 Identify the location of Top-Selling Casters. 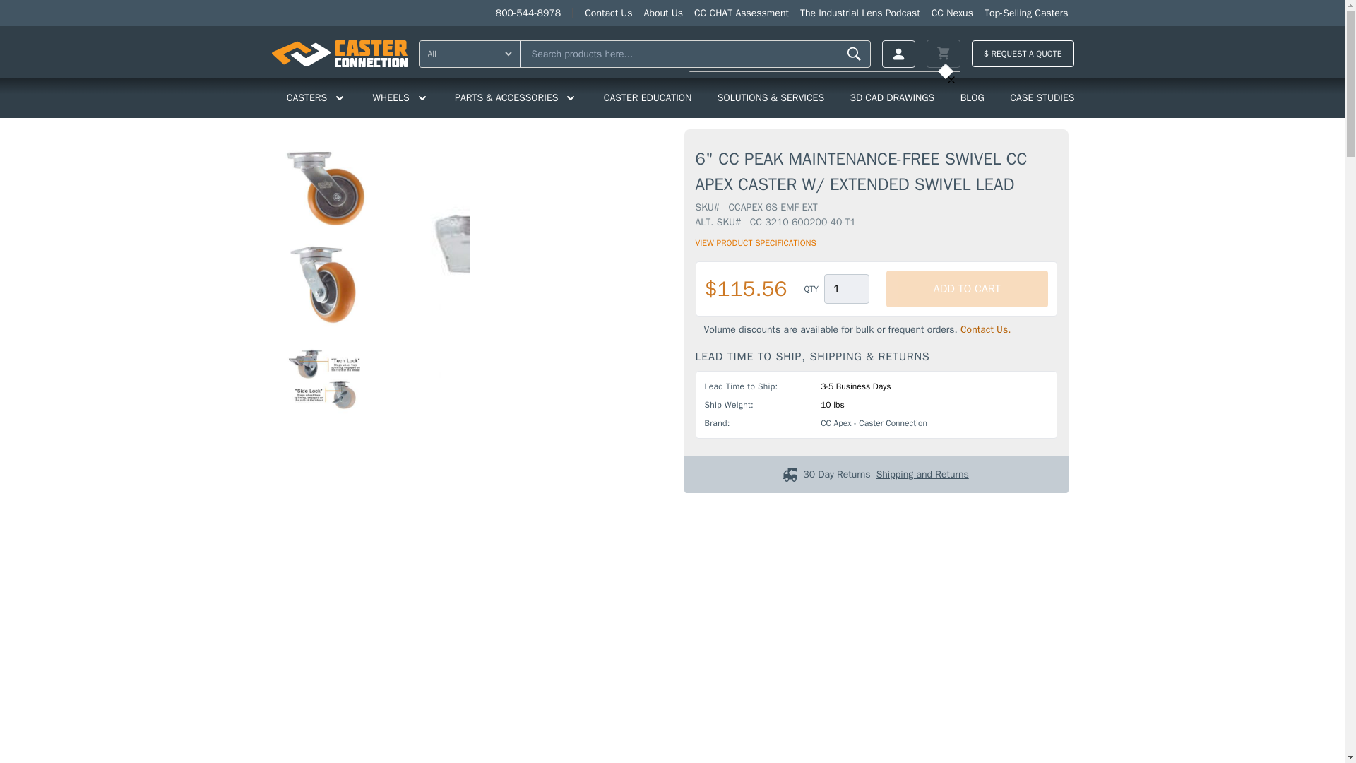
(1026, 13).